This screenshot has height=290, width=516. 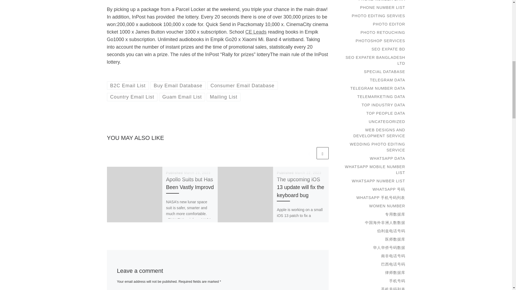 What do you see at coordinates (190, 183) in the screenshot?
I see `Apollo Suits but Has Been Vastly Improvd` at bounding box center [190, 183].